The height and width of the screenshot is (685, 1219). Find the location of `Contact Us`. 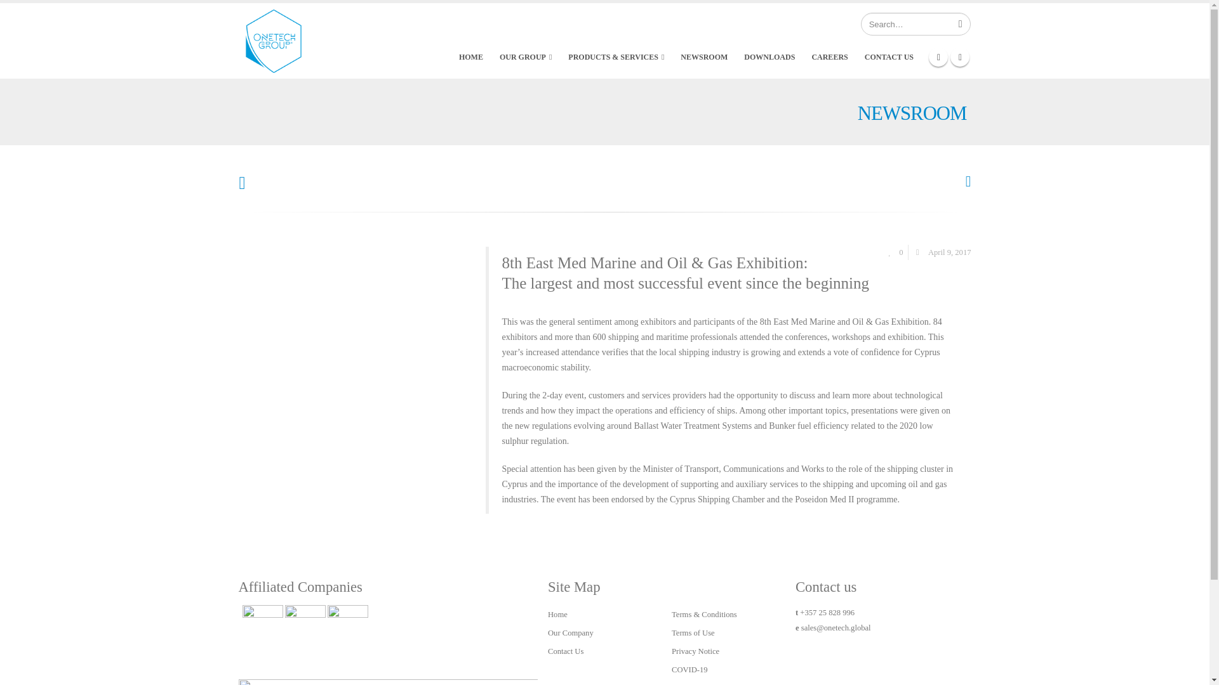

Contact Us is located at coordinates (750, 24).